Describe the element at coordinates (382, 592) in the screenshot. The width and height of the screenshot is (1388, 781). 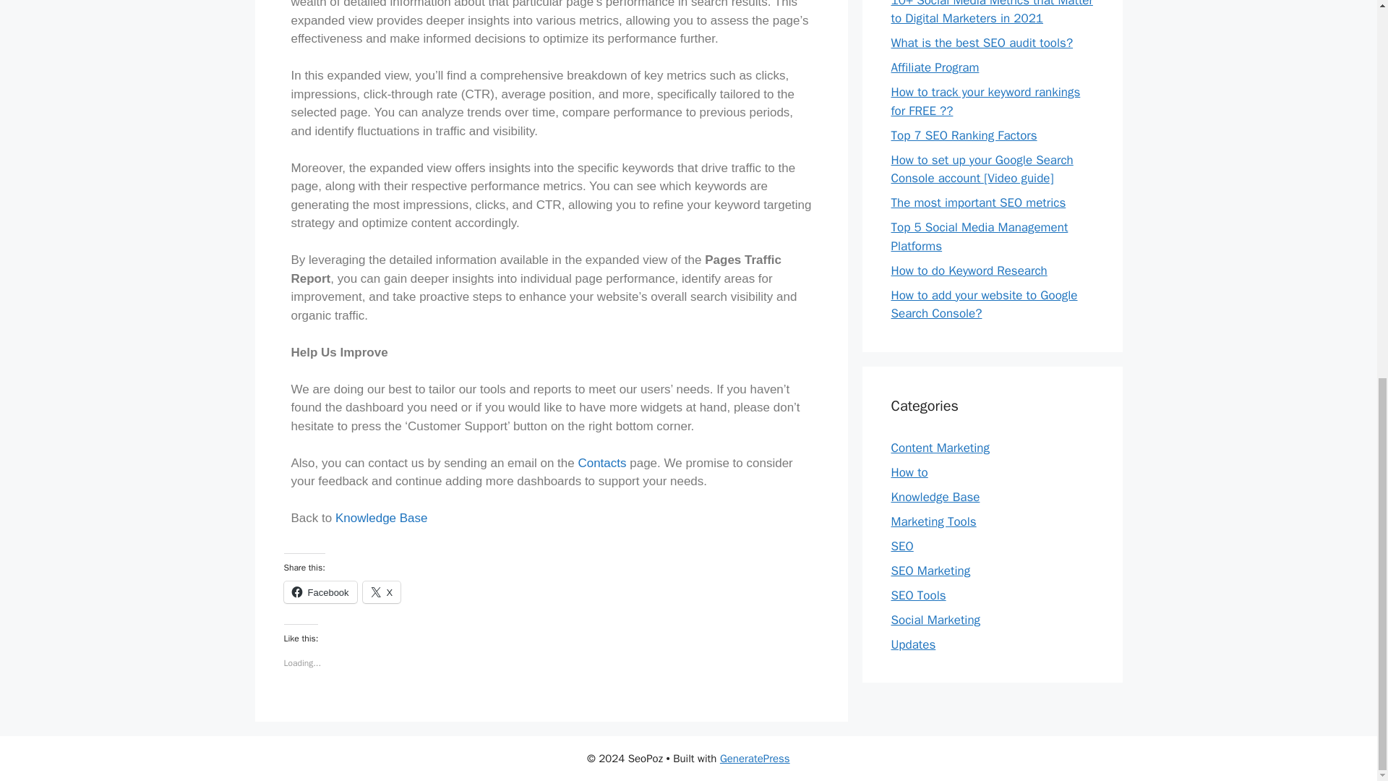
I see `X` at that location.